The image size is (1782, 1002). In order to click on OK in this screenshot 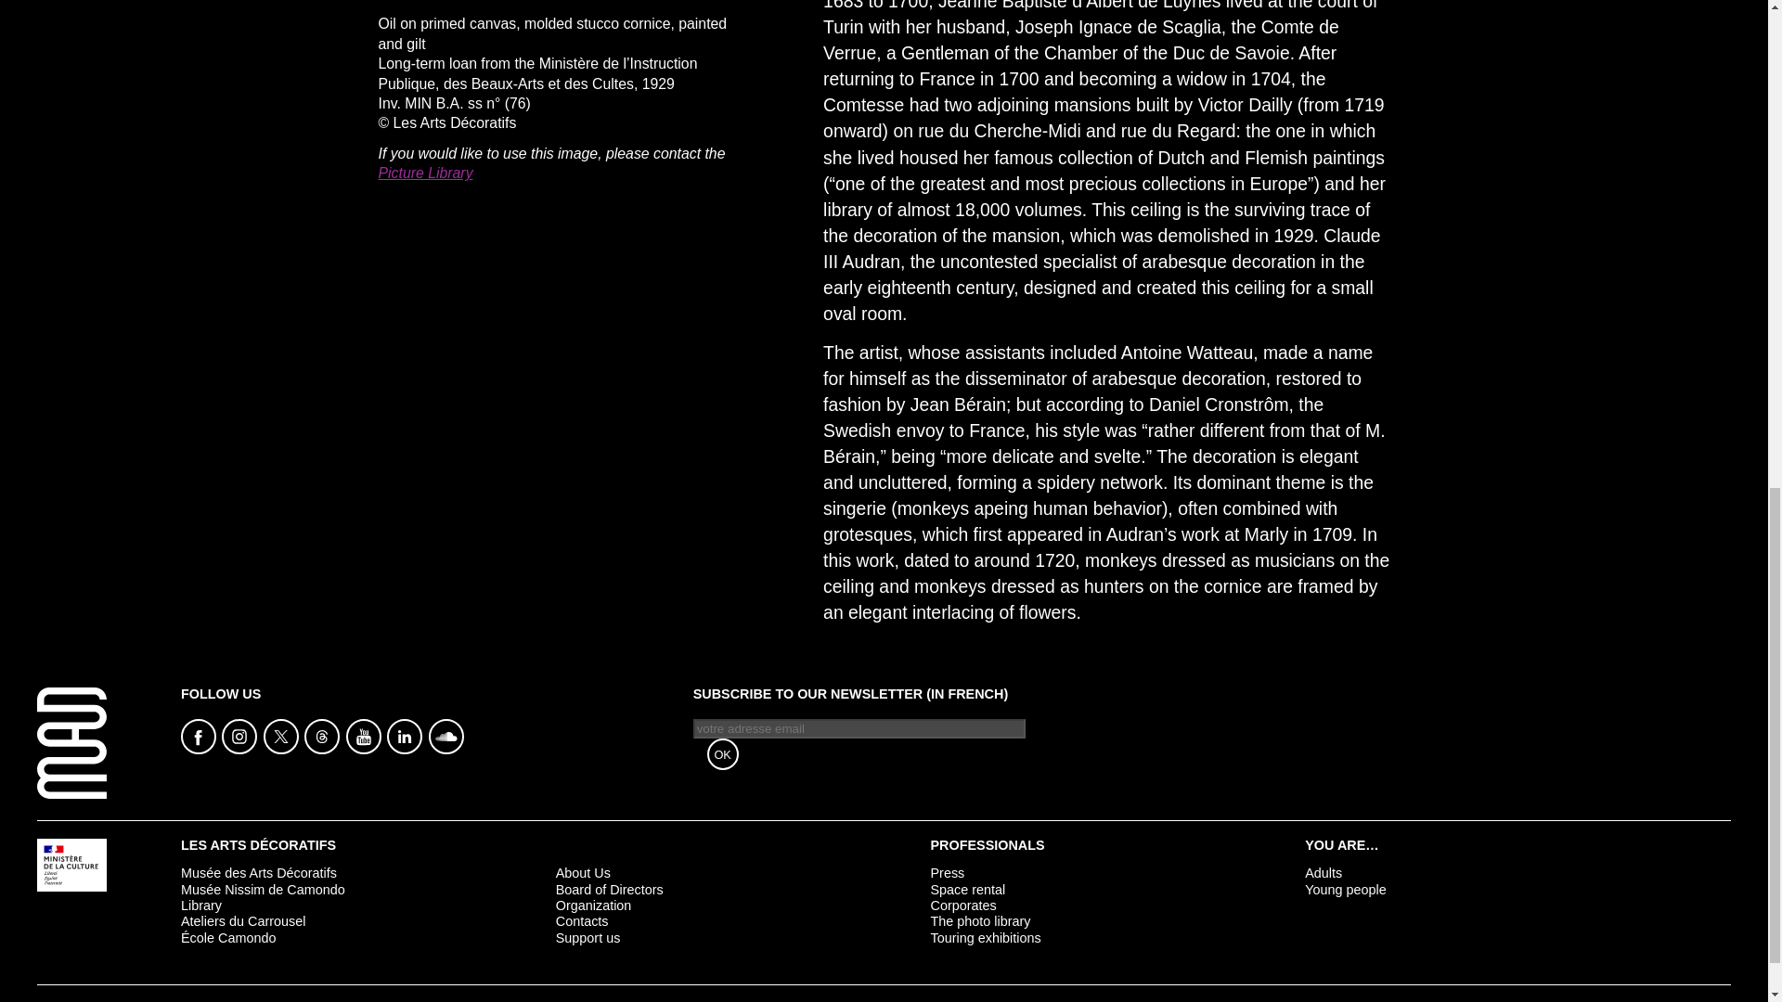, I will do `click(723, 753)`.